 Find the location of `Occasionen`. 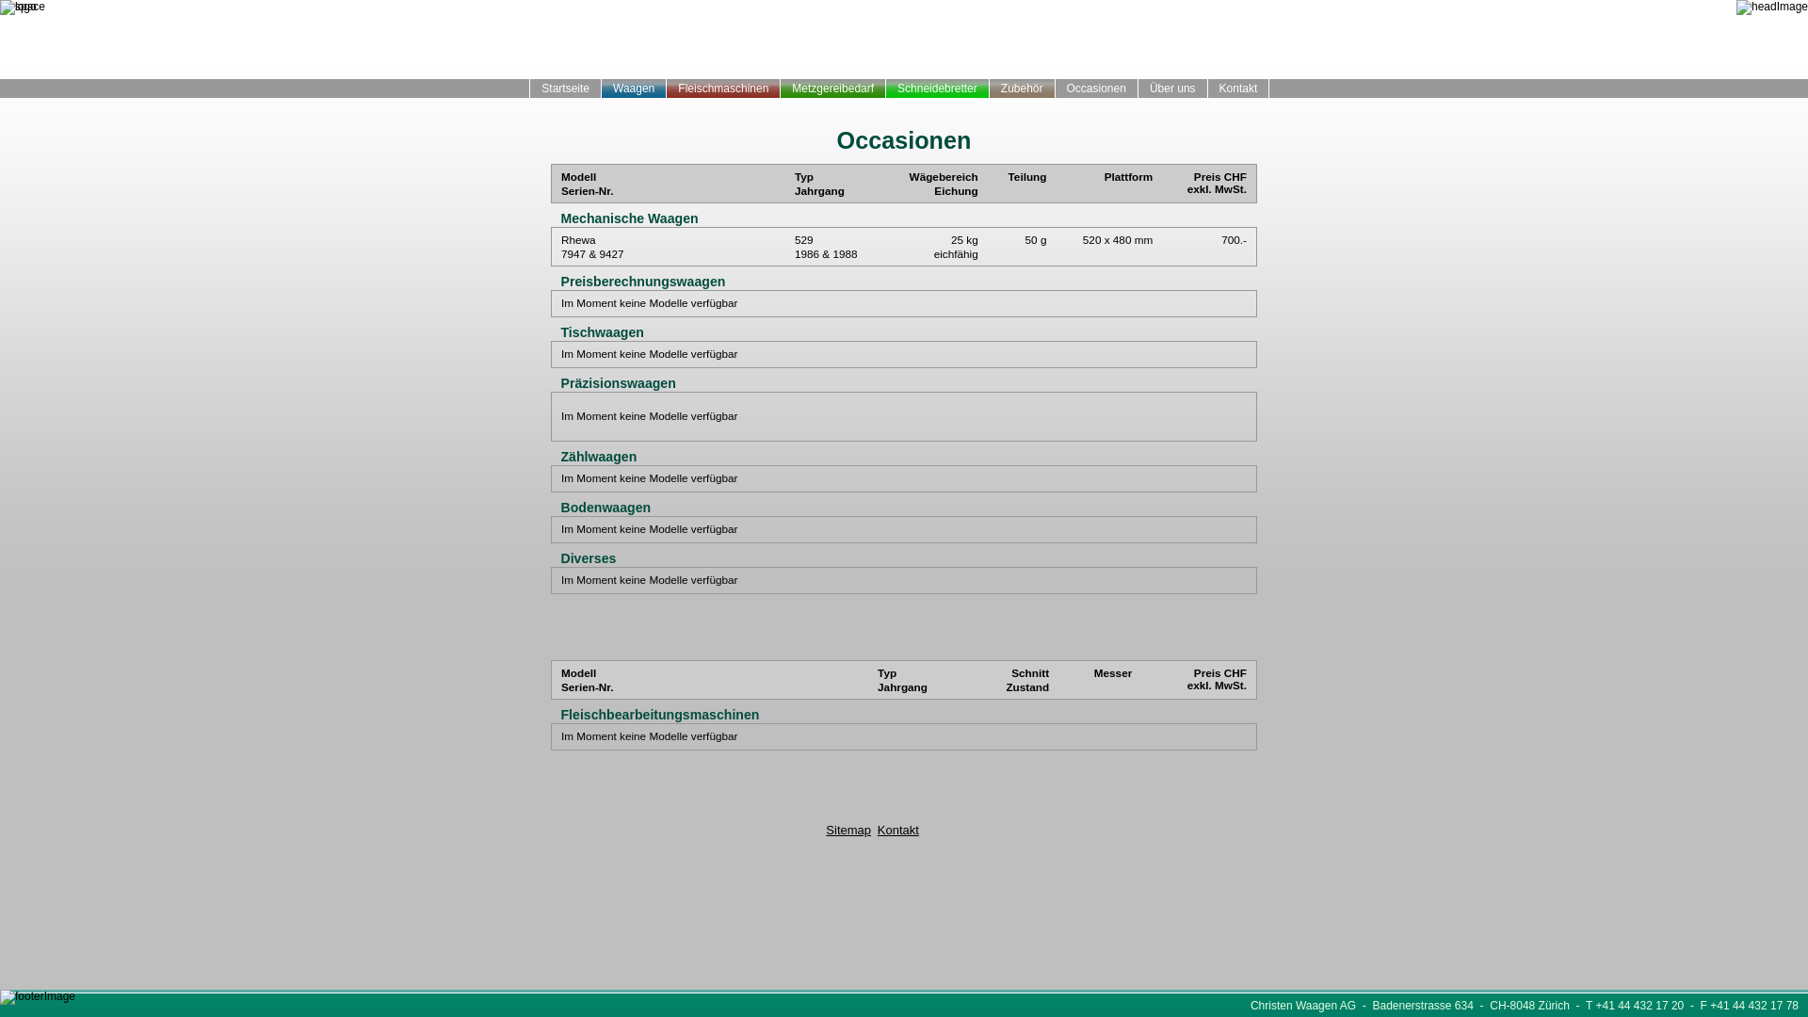

Occasionen is located at coordinates (1096, 89).